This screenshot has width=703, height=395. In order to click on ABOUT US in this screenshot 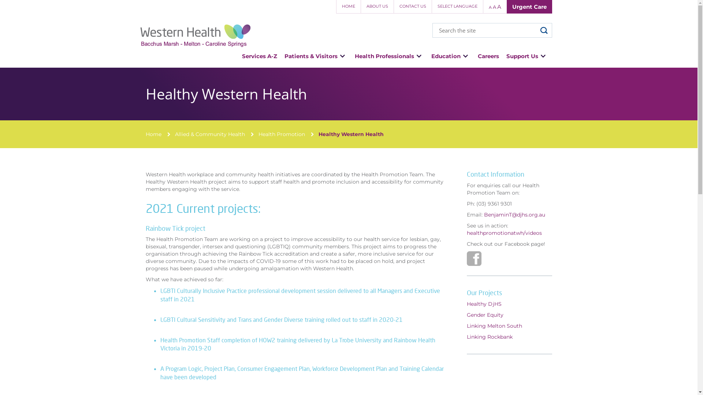, I will do `click(376, 7)`.